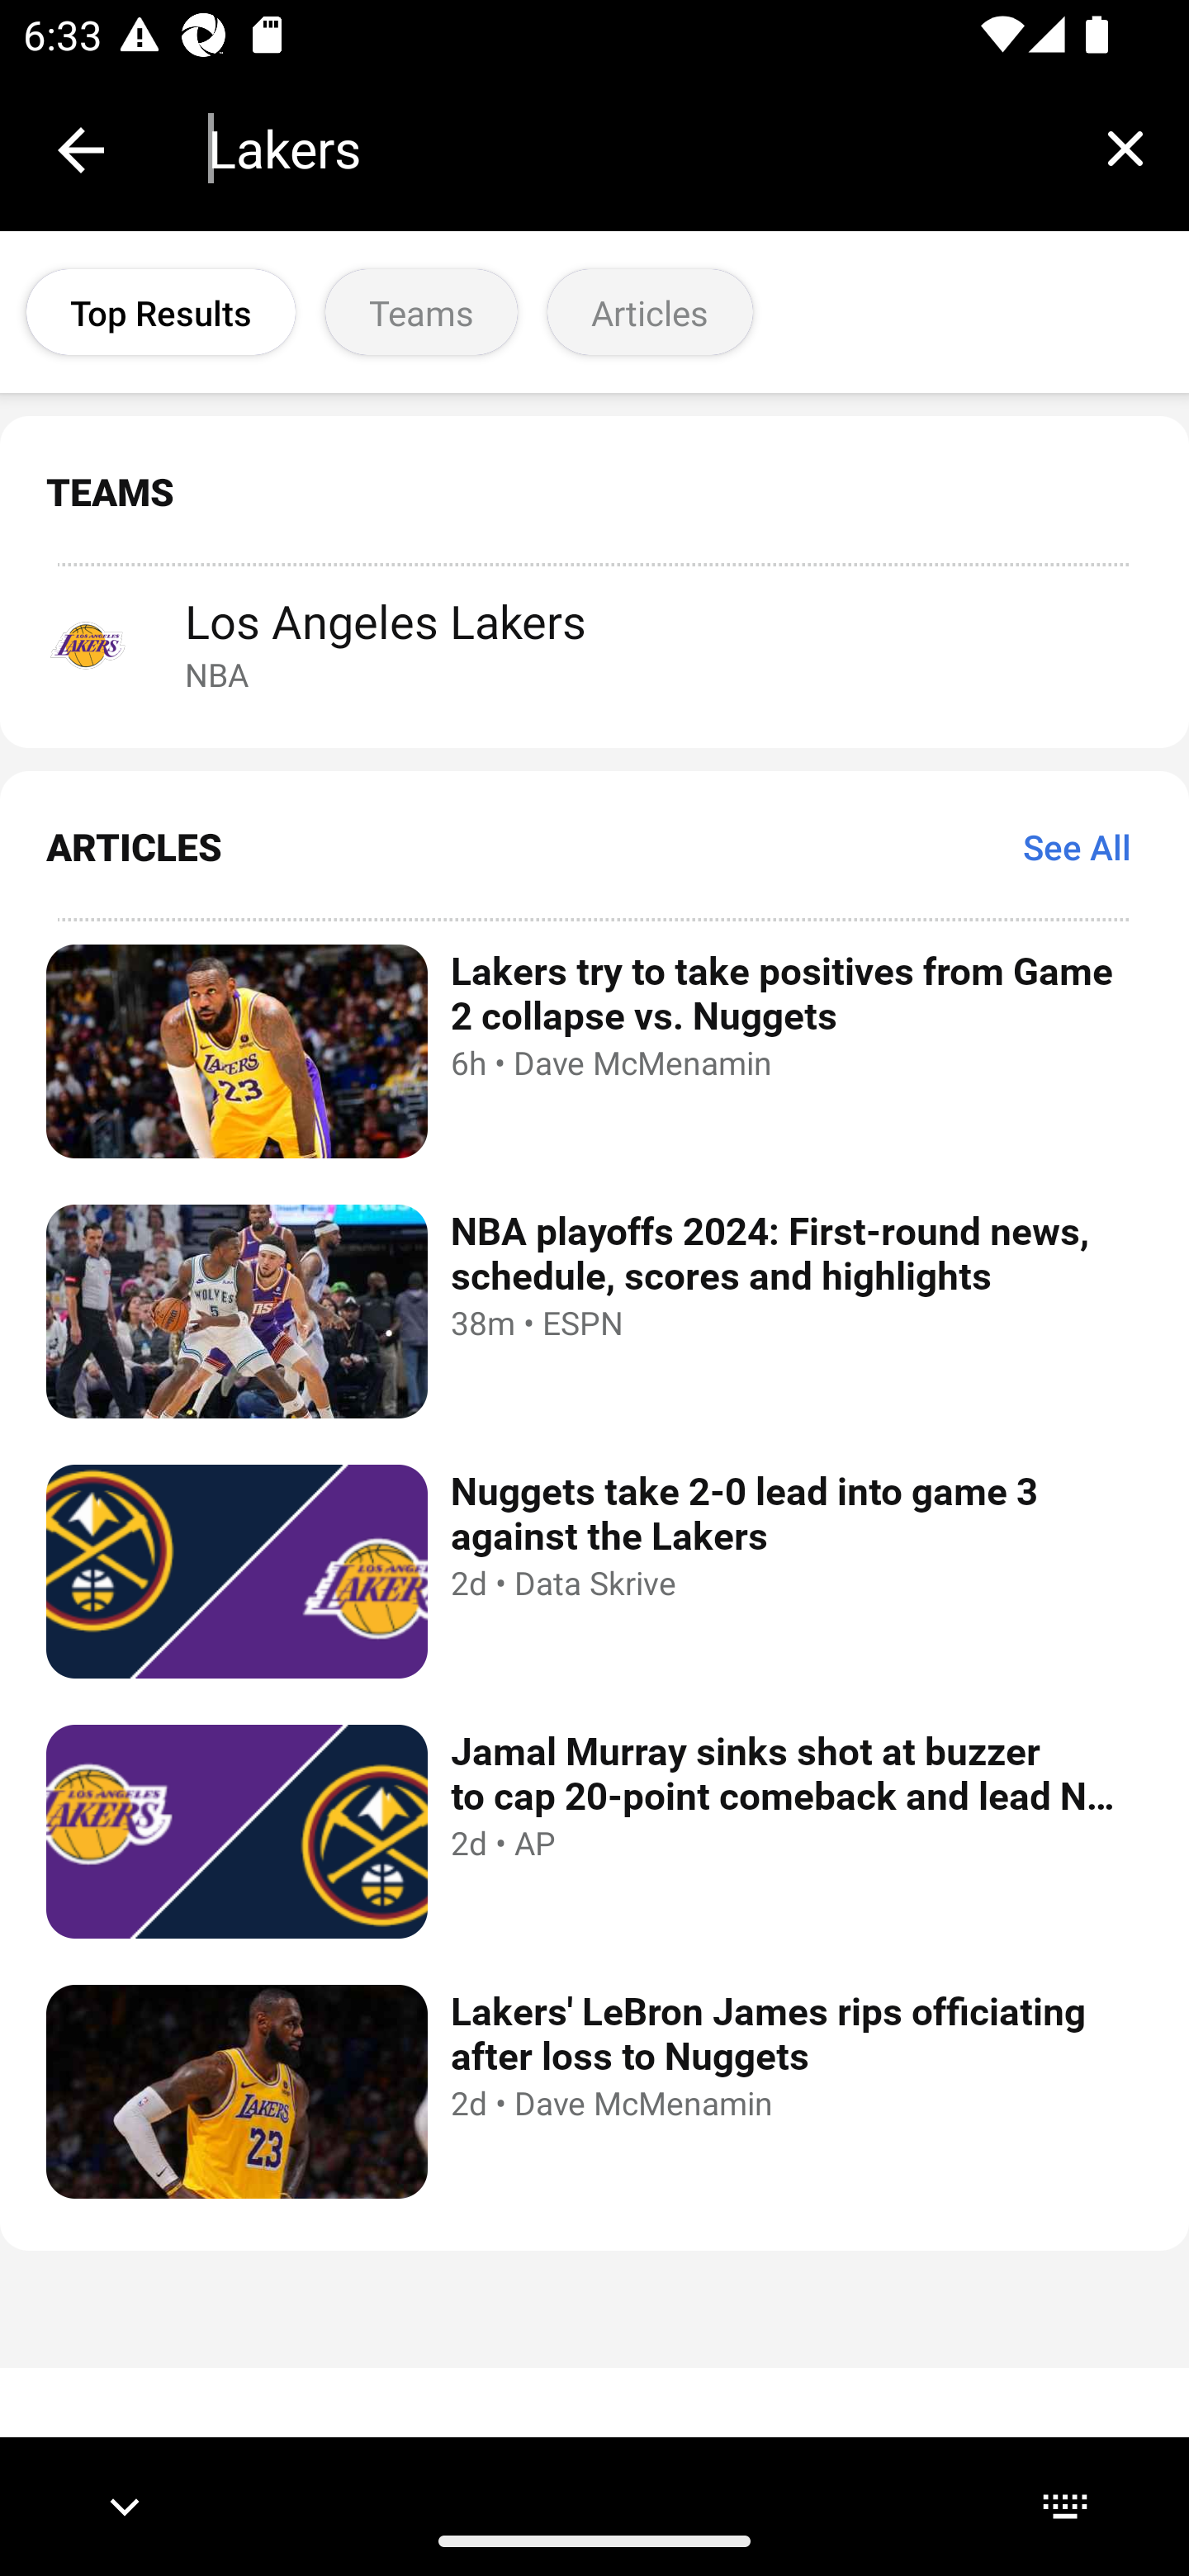 The width and height of the screenshot is (1189, 2576). What do you see at coordinates (421, 312) in the screenshot?
I see `Teams` at bounding box center [421, 312].